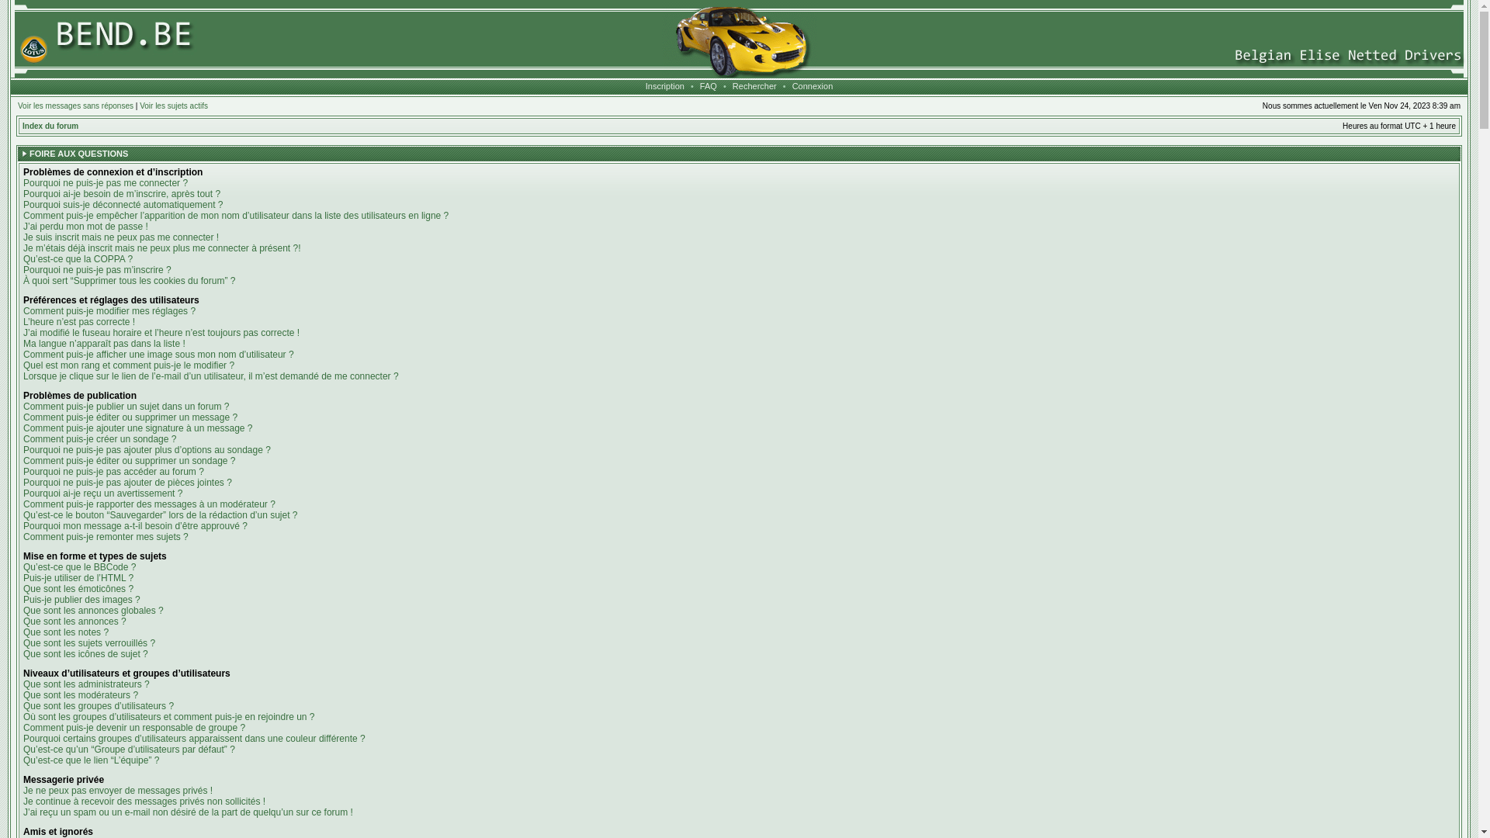 This screenshot has height=838, width=1490. What do you see at coordinates (126, 407) in the screenshot?
I see `Comment puis-je publier un sujet dans un forum ?` at bounding box center [126, 407].